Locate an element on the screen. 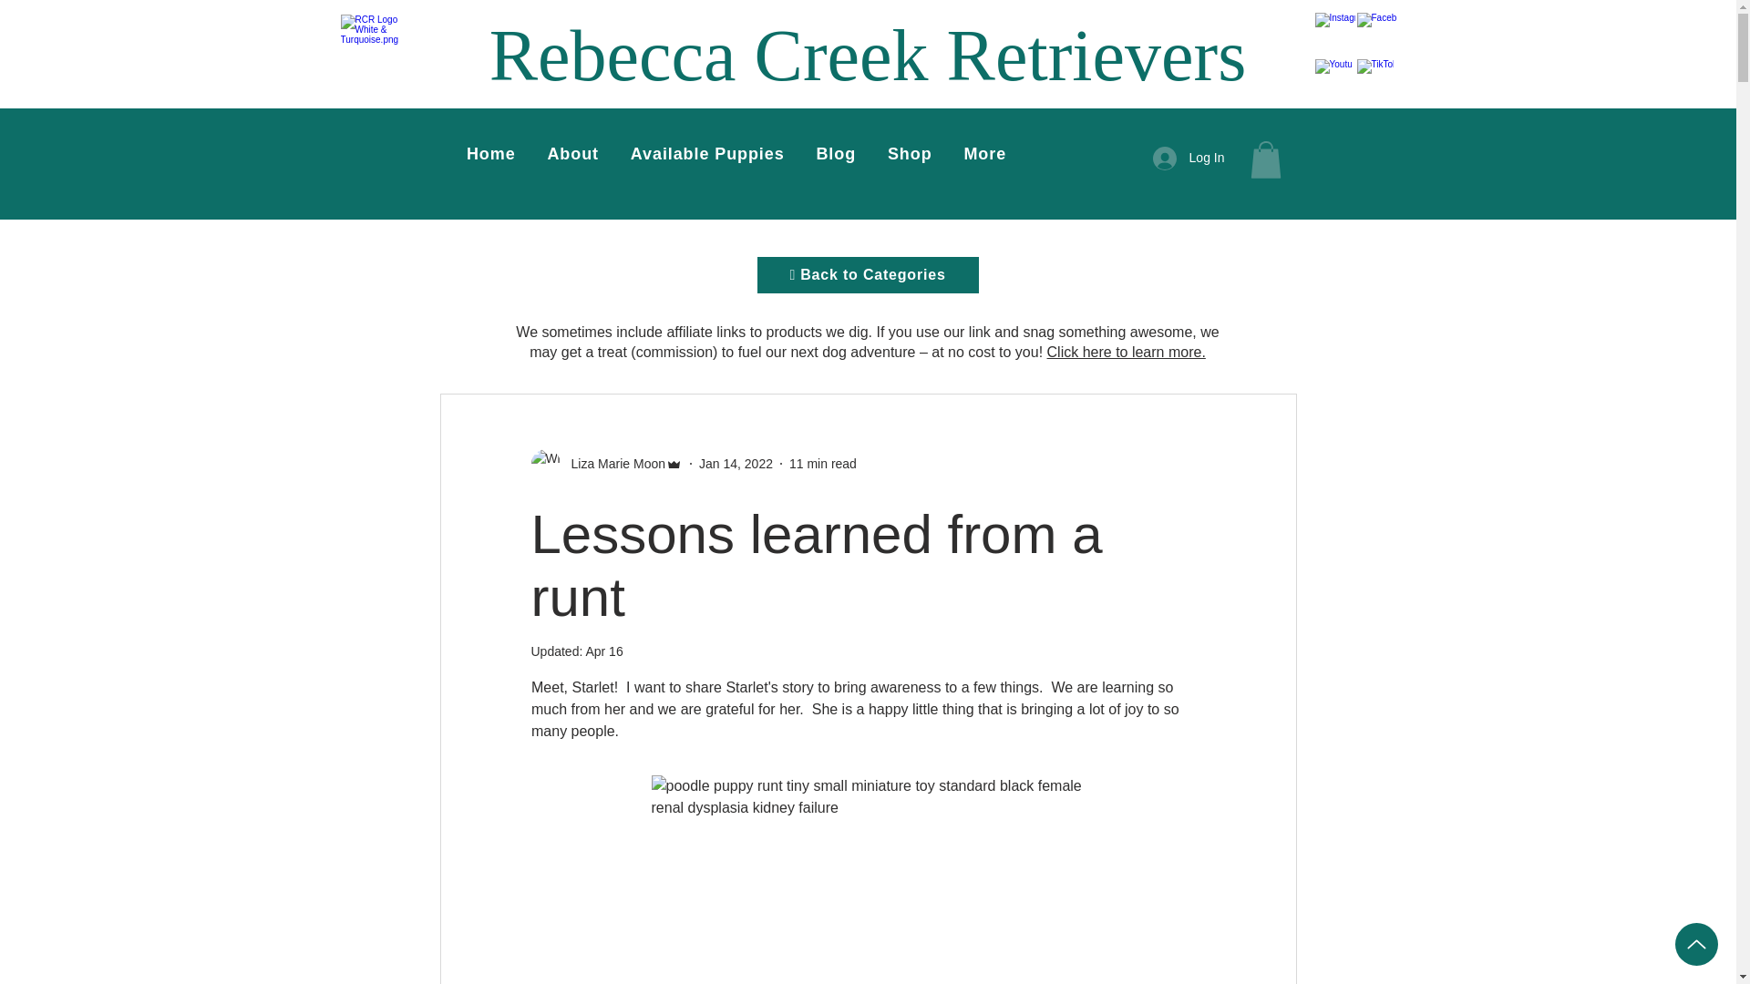 The width and height of the screenshot is (1750, 984). Blog is located at coordinates (835, 155).